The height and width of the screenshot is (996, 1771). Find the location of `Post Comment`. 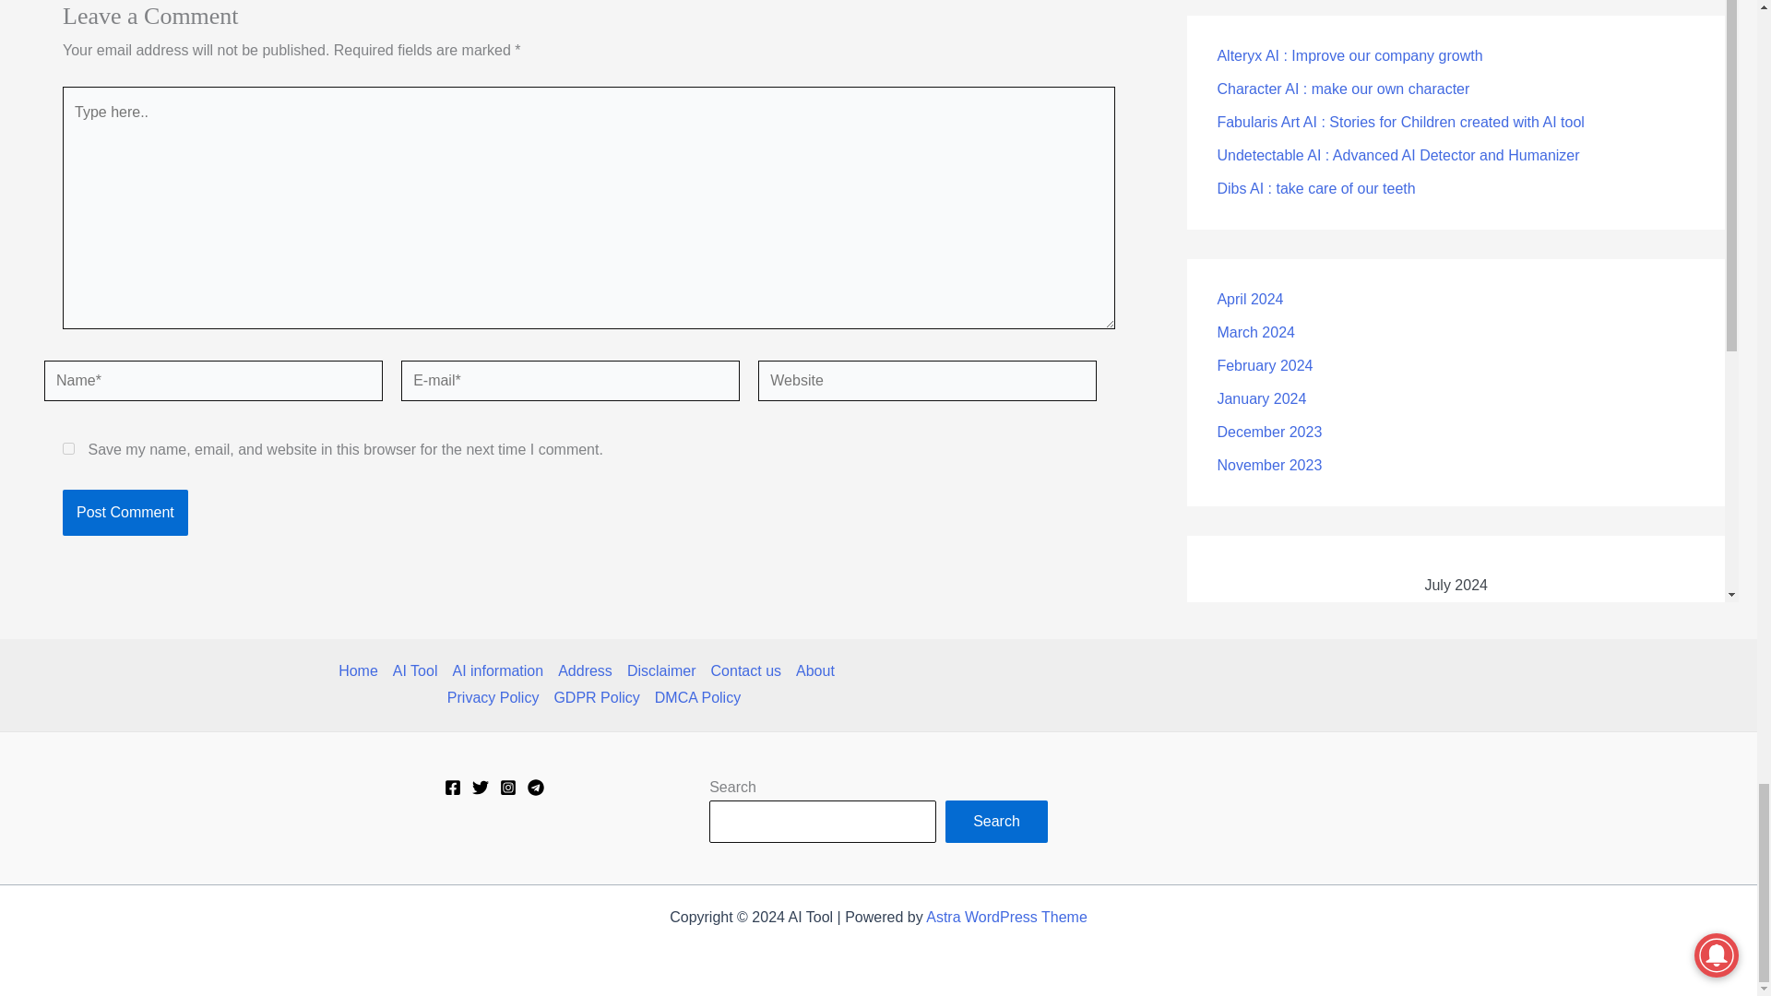

Post Comment is located at coordinates (125, 513).